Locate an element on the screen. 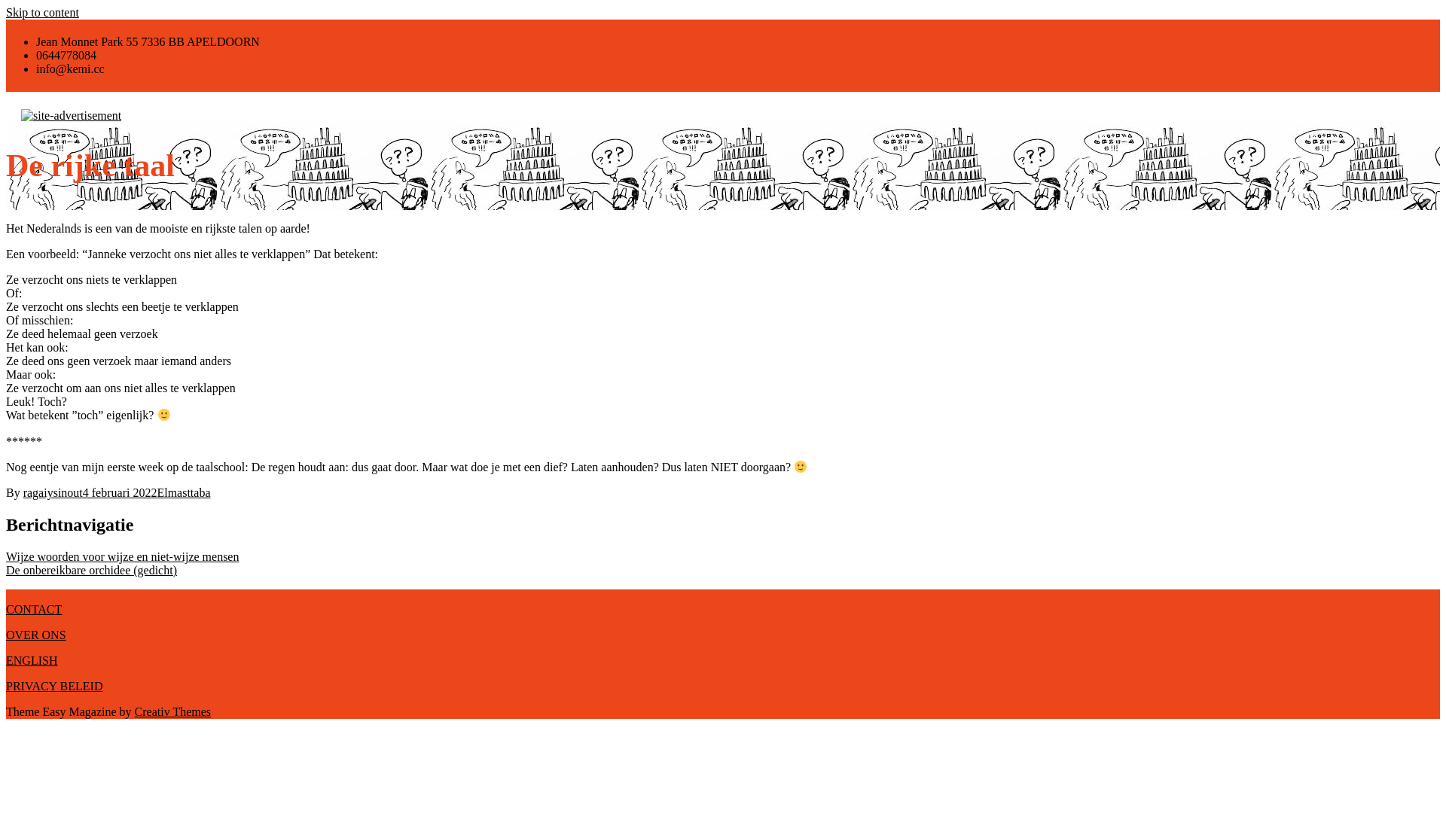 The width and height of the screenshot is (1446, 813). ENGLISH is located at coordinates (32, 661).